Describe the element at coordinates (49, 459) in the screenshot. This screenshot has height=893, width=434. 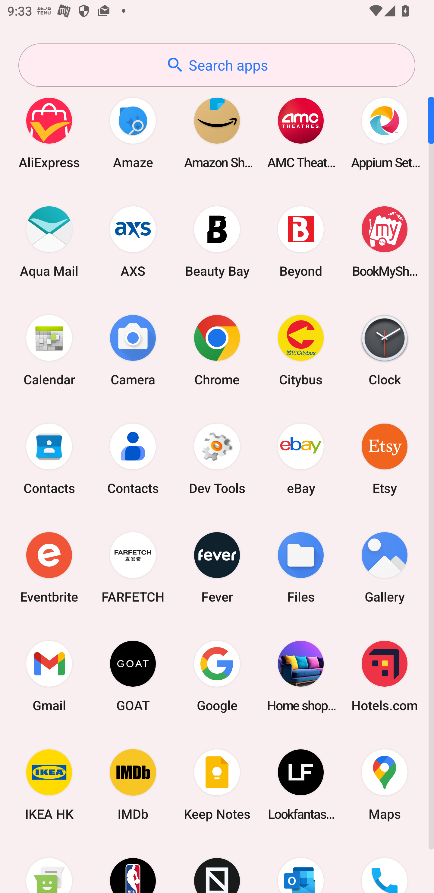
I see `Contacts` at that location.